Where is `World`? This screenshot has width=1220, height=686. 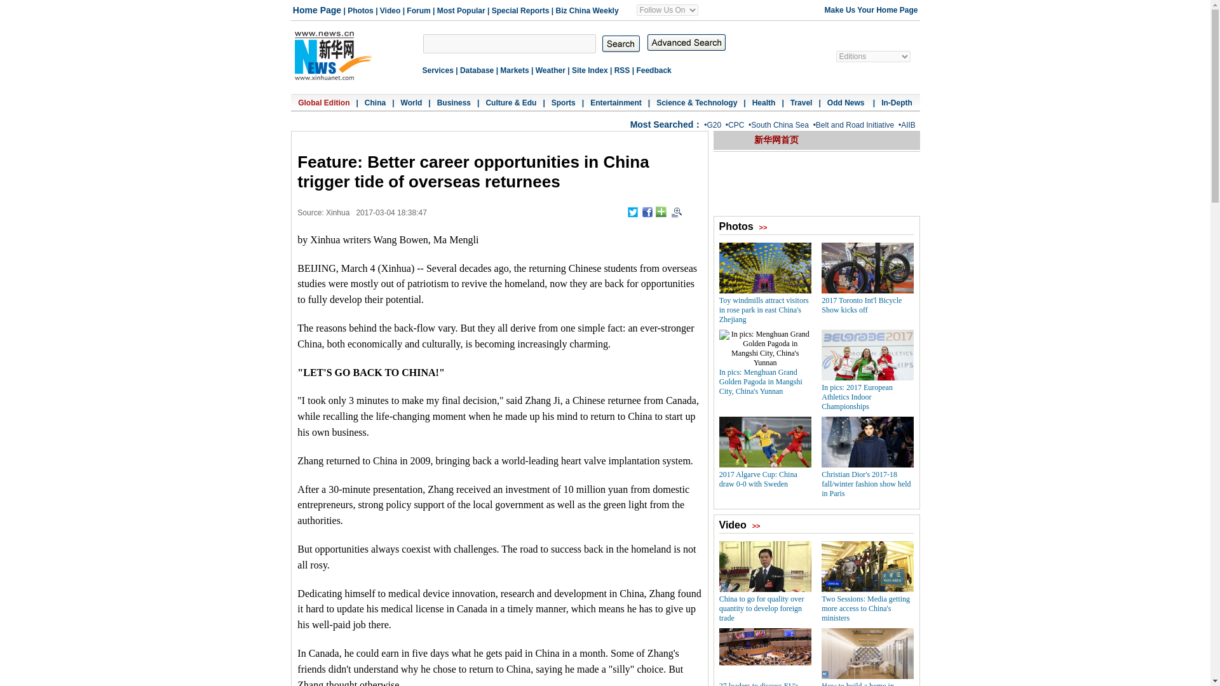 World is located at coordinates (412, 103).